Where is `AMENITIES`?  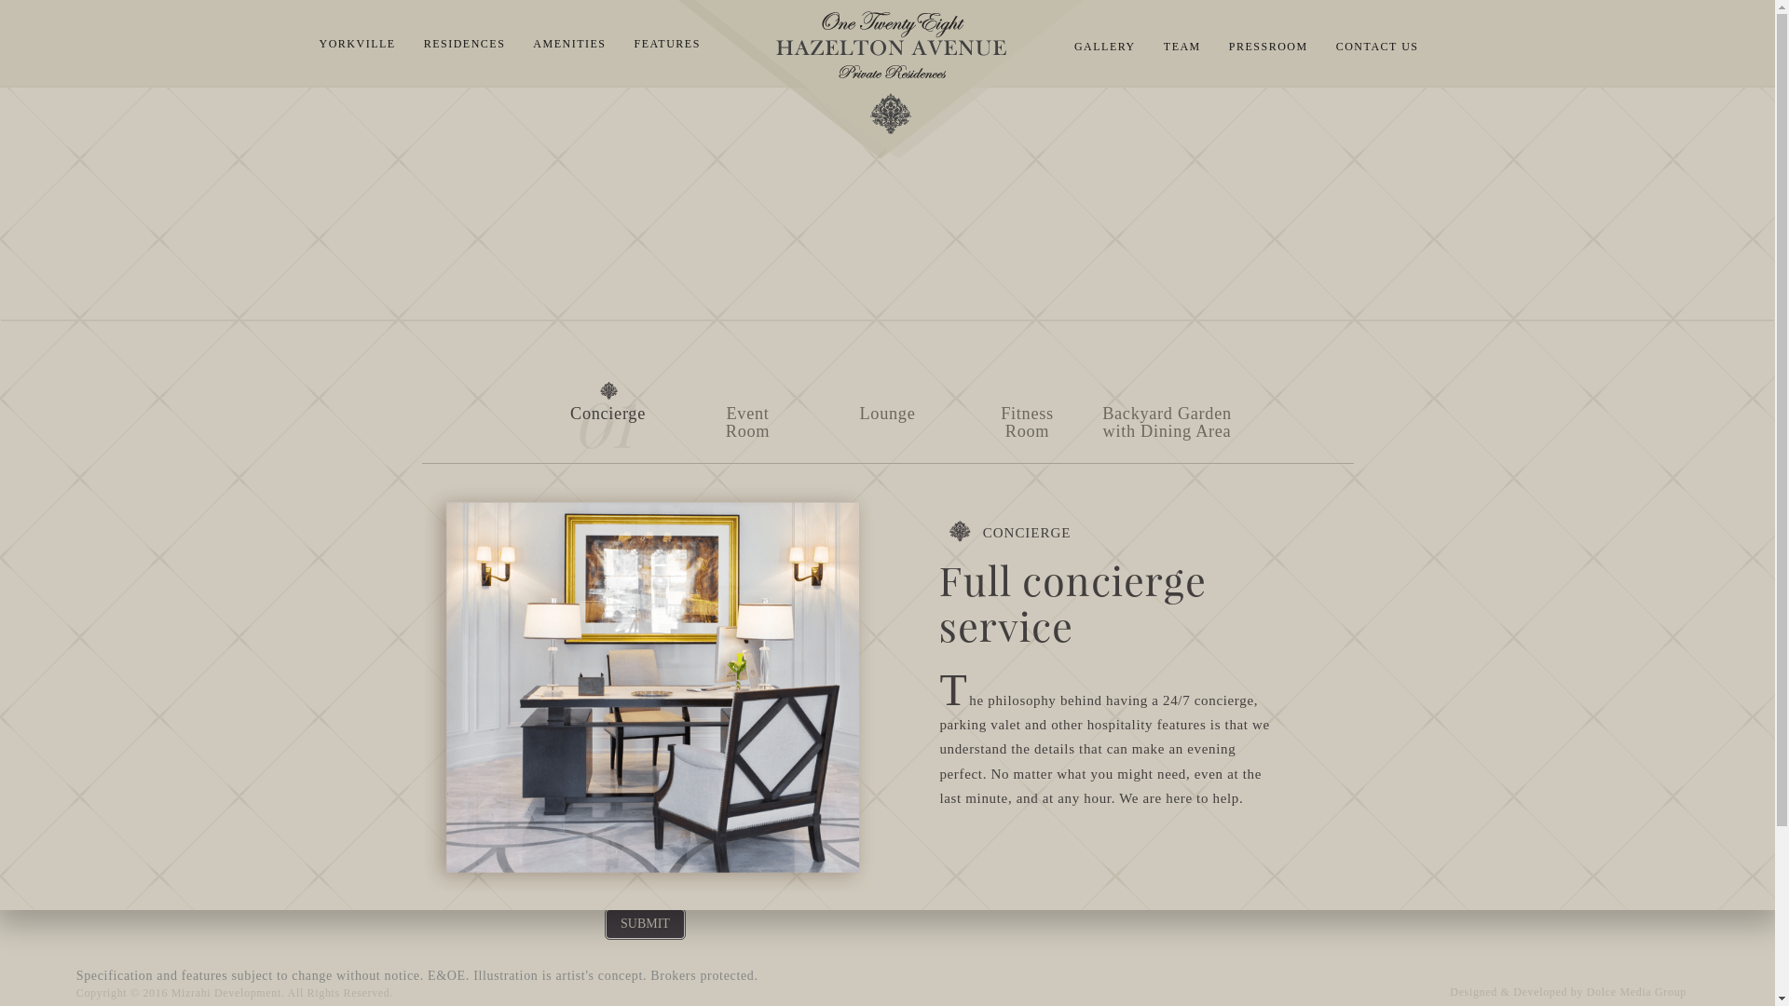
AMENITIES is located at coordinates (569, 50).